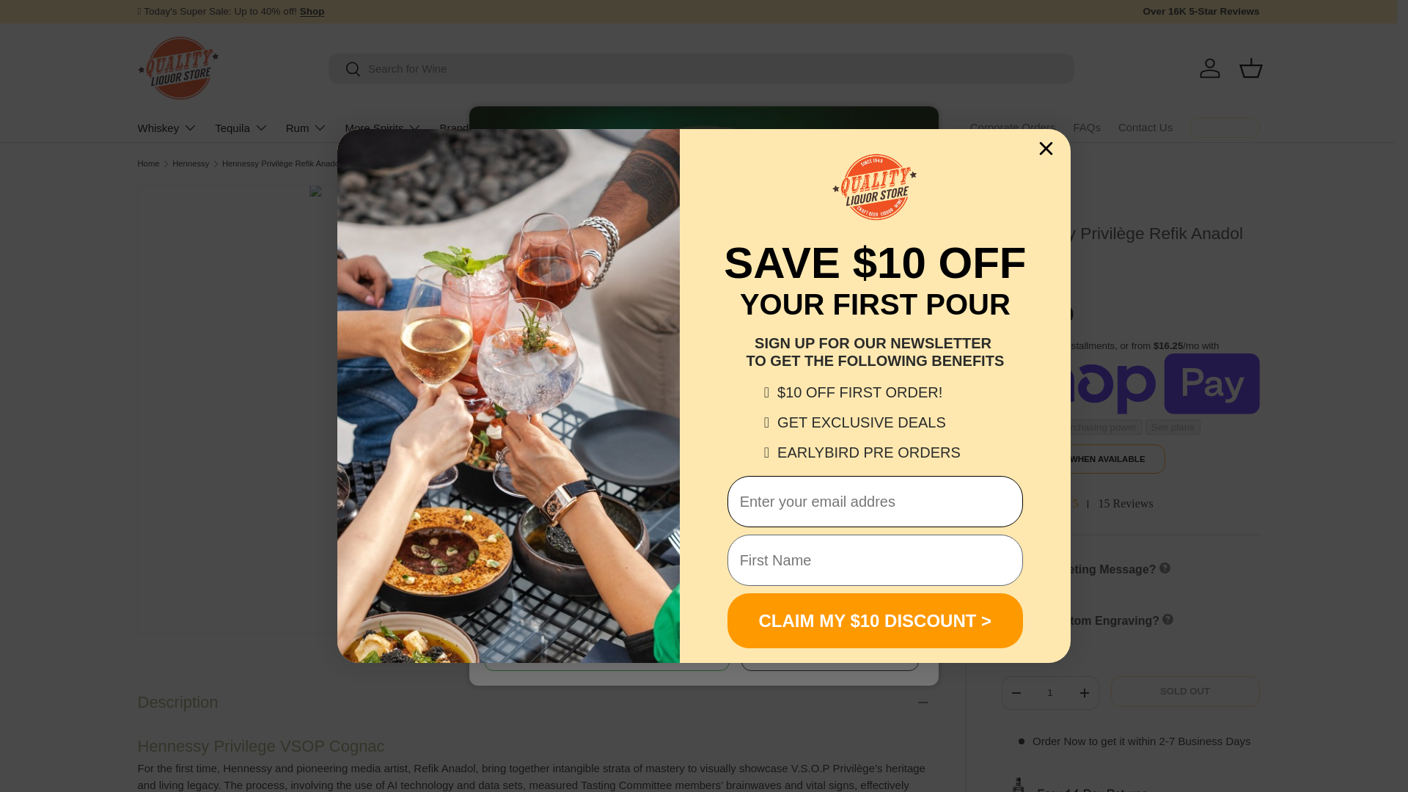 This screenshot has height=792, width=1408. Describe the element at coordinates (1200, 12) in the screenshot. I see `Over 16K 5-Star Reviews` at that location.